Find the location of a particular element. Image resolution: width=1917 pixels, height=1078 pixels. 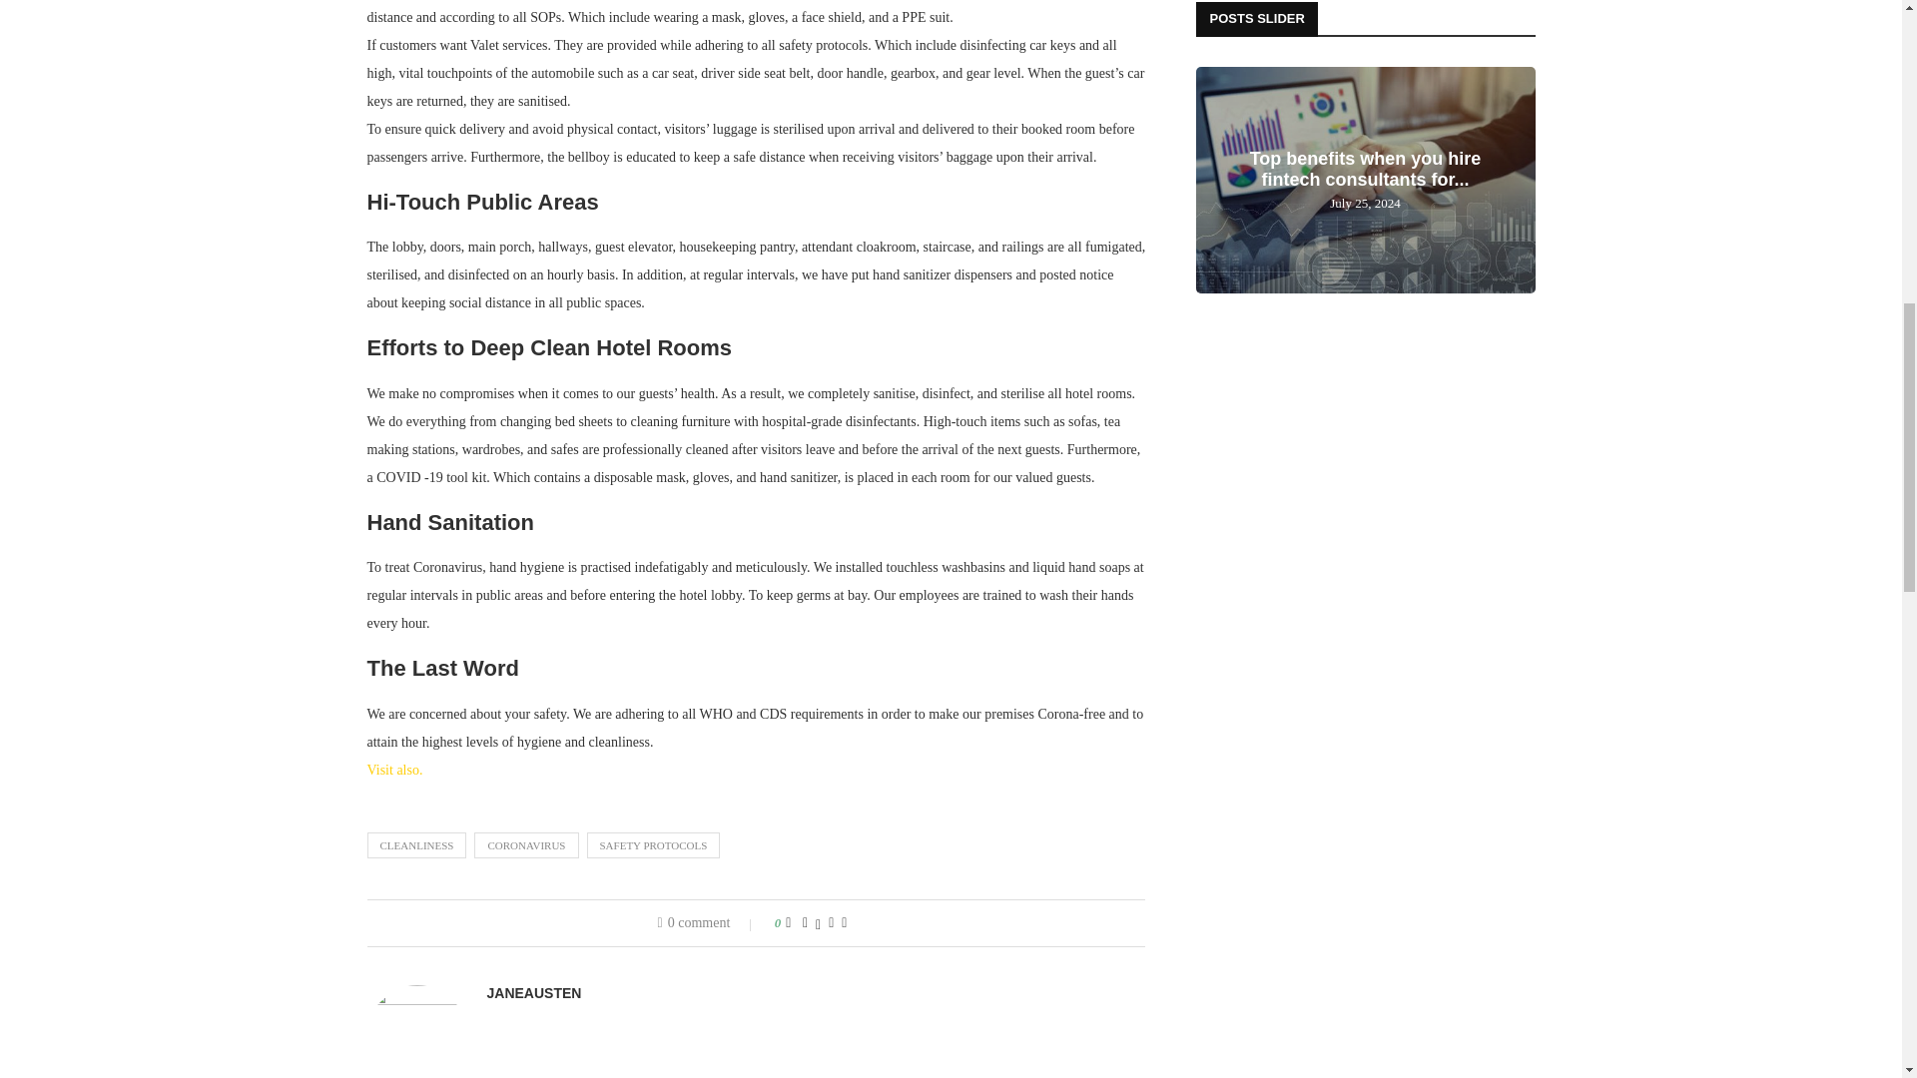

JANEAUSTEN is located at coordinates (534, 993).